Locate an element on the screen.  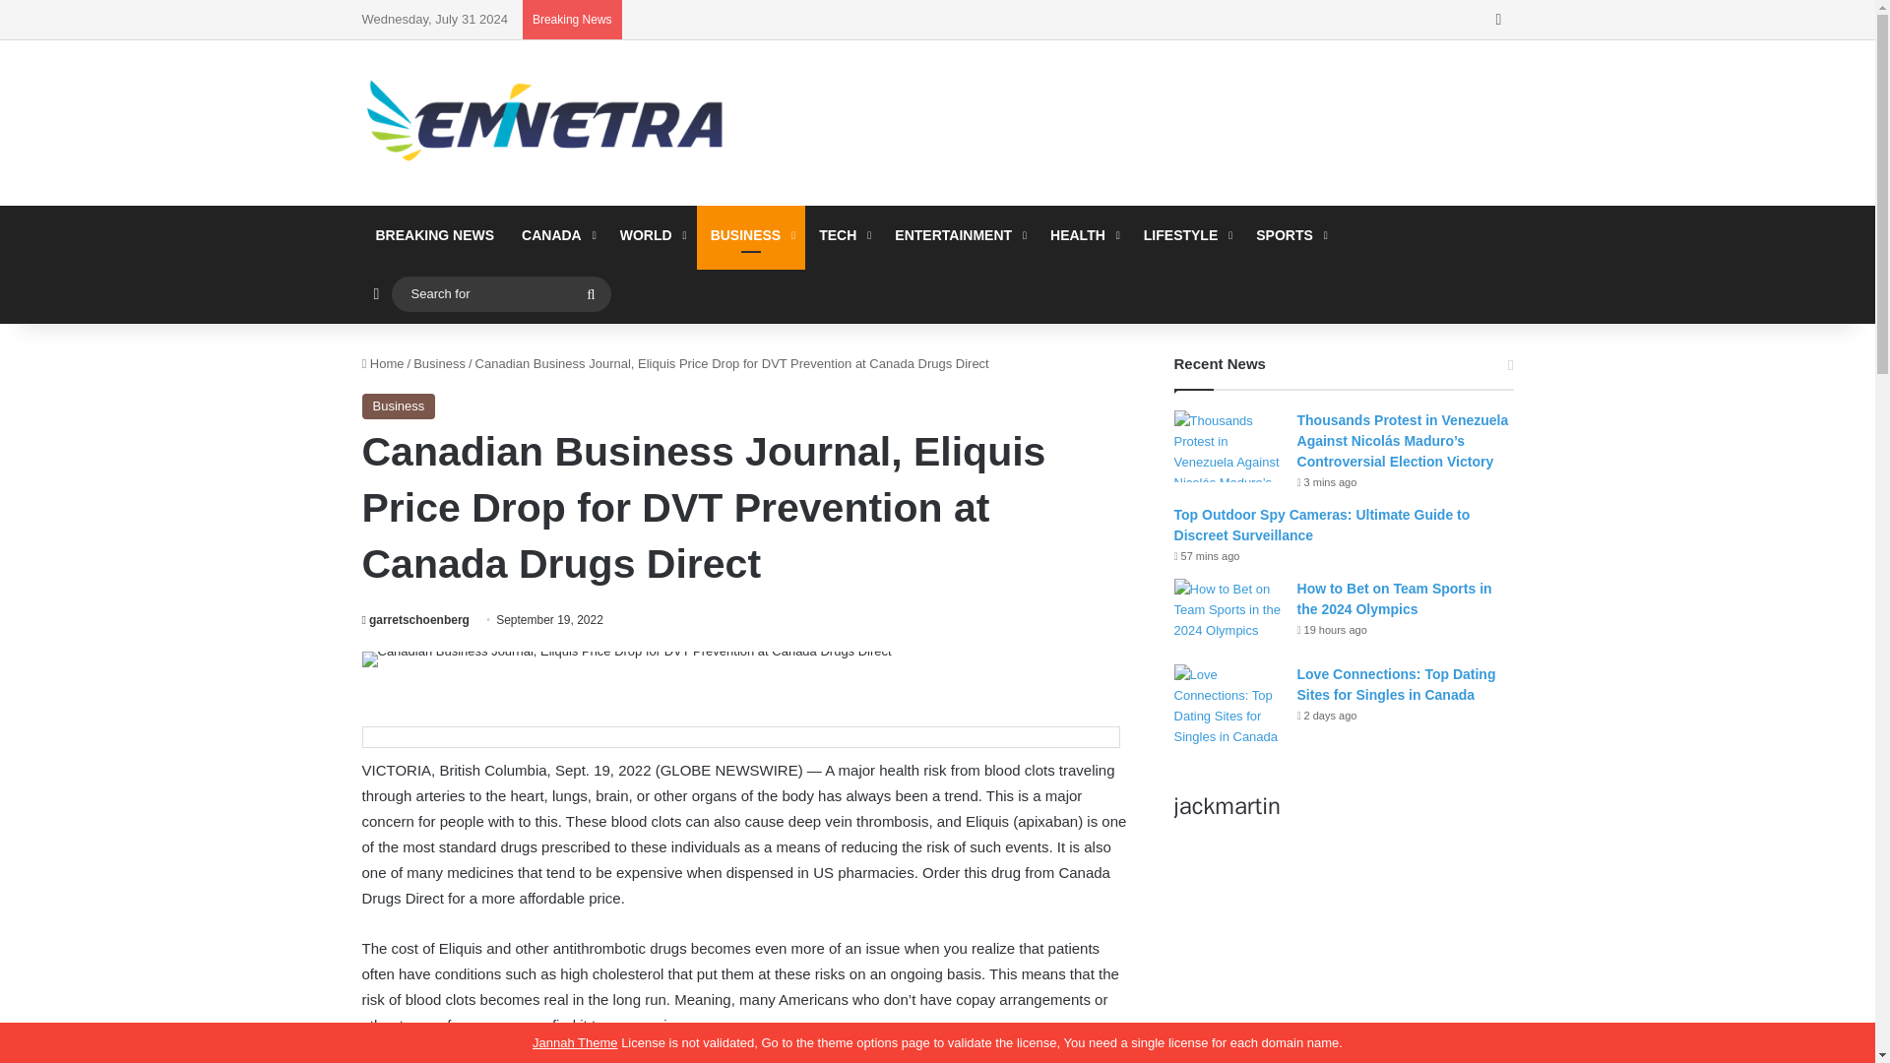
BREAKING NEWS is located at coordinates (435, 234).